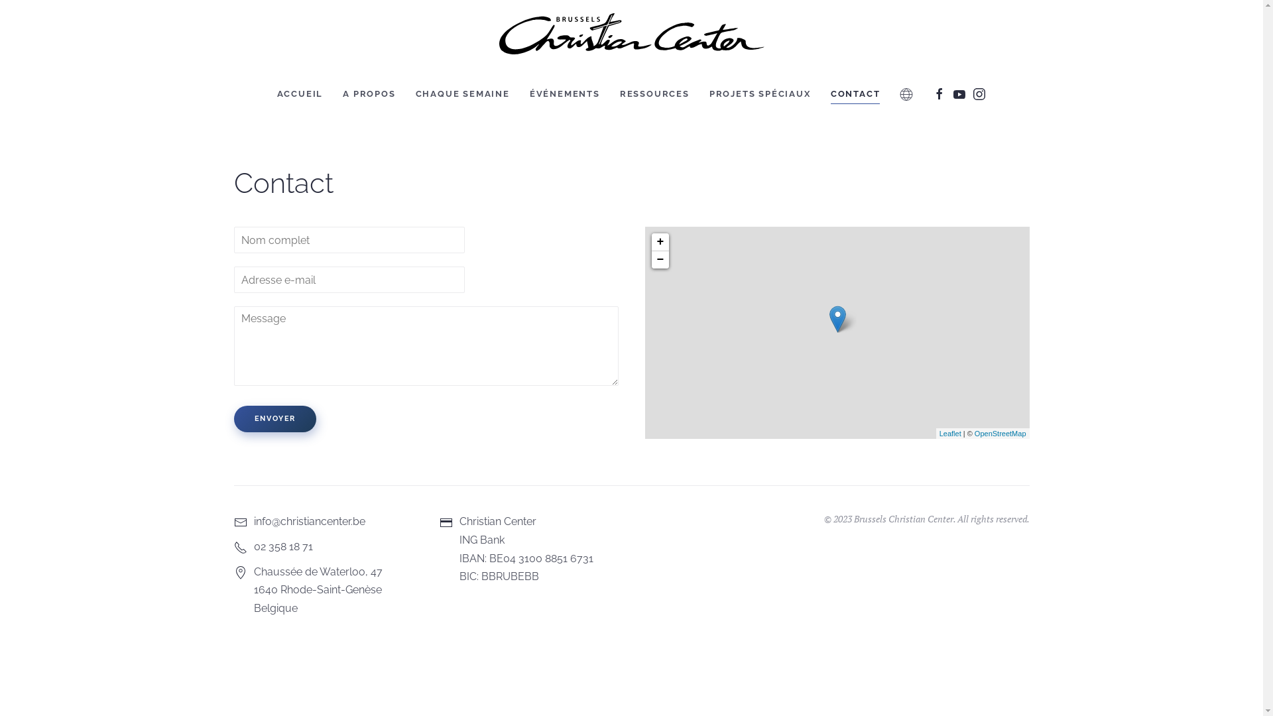 The image size is (1273, 716). I want to click on OpenStreetMap, so click(1000, 434).